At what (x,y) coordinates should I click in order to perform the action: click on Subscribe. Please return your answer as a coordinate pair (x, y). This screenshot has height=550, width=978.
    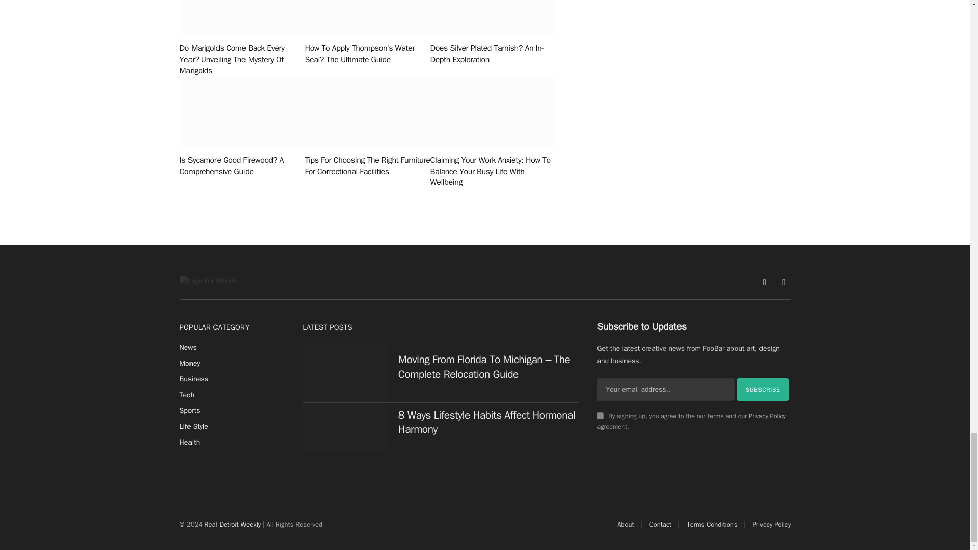
    Looking at the image, I should click on (763, 390).